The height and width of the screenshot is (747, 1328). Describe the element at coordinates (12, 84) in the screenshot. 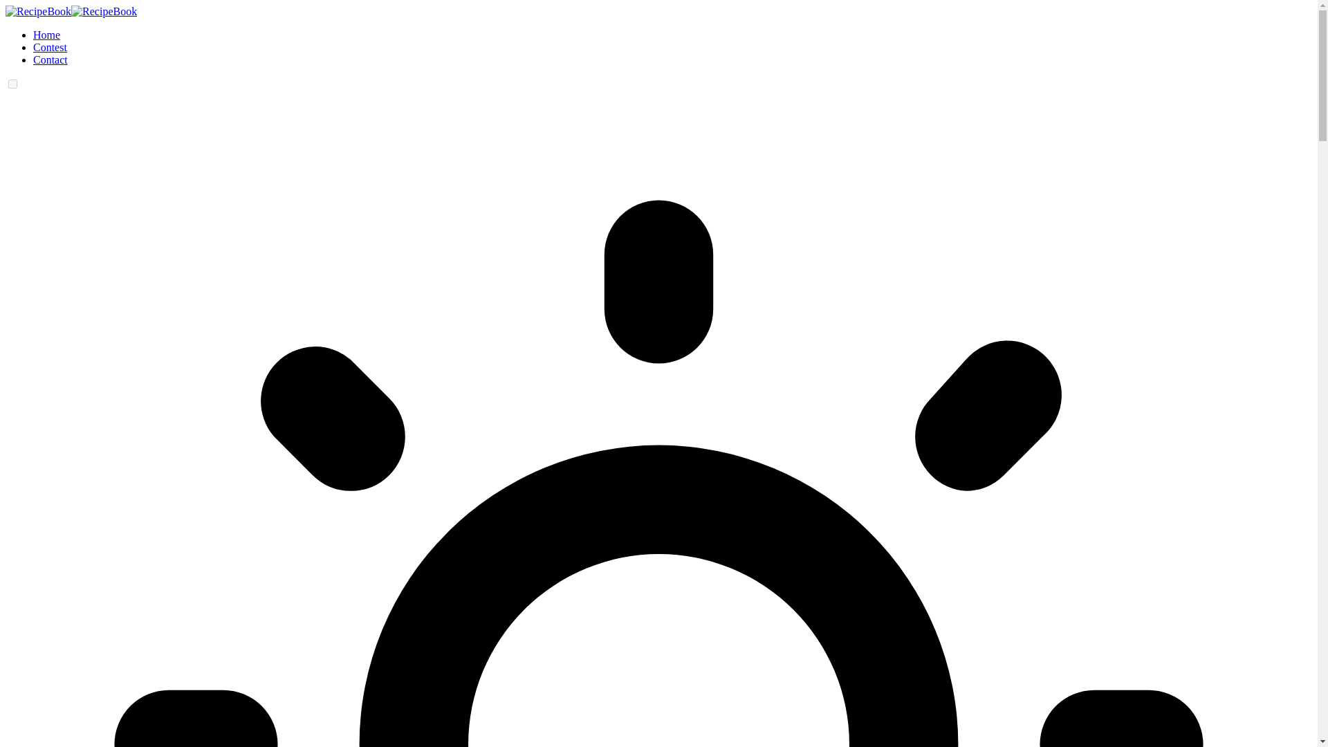

I see `synthwave` at that location.